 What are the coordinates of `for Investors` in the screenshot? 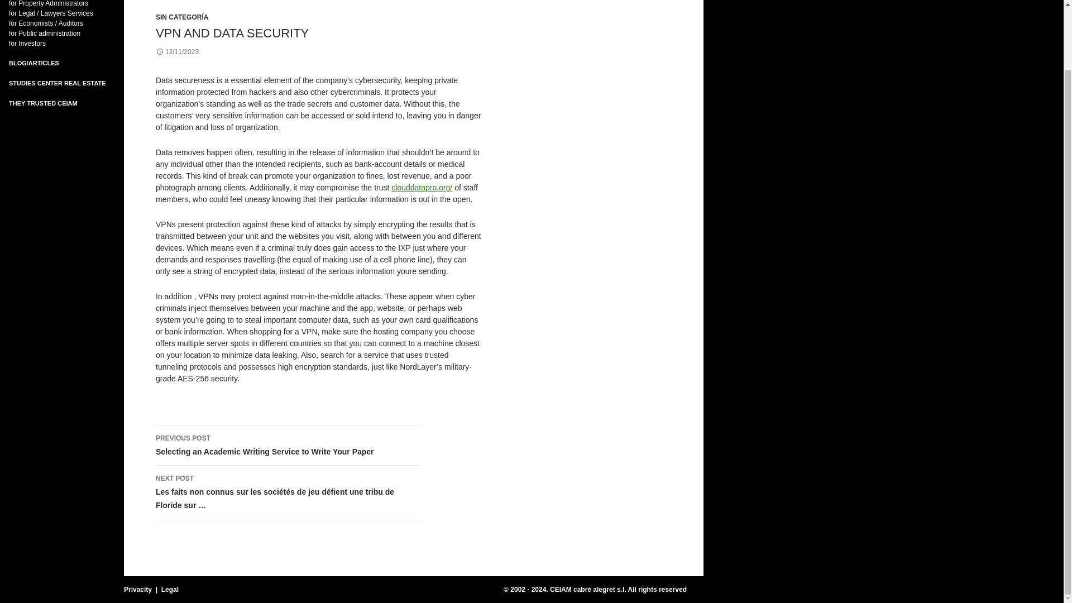 It's located at (27, 44).